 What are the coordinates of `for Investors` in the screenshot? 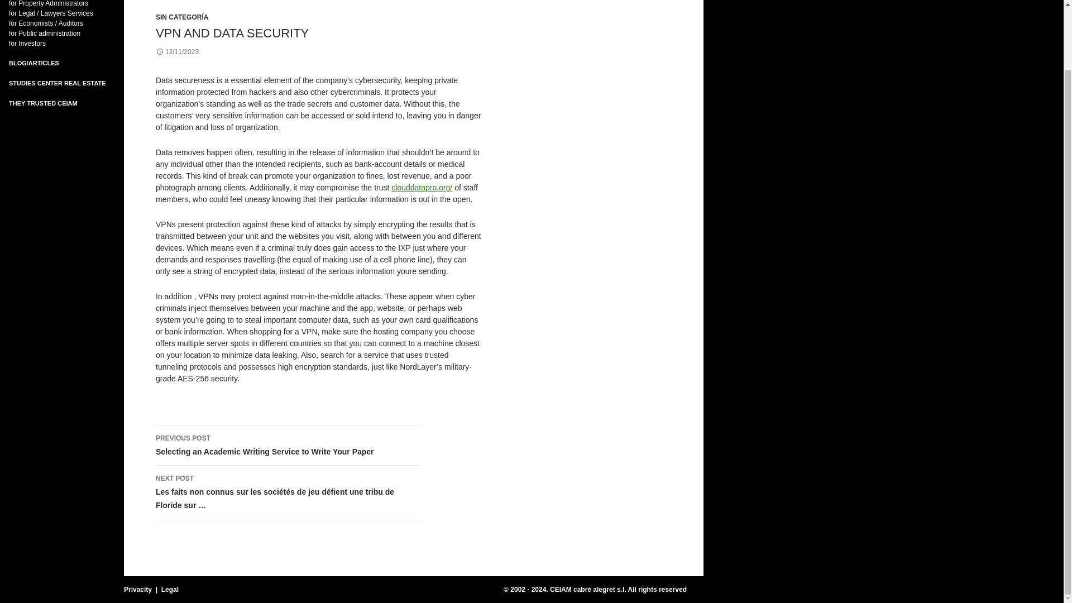 It's located at (27, 44).